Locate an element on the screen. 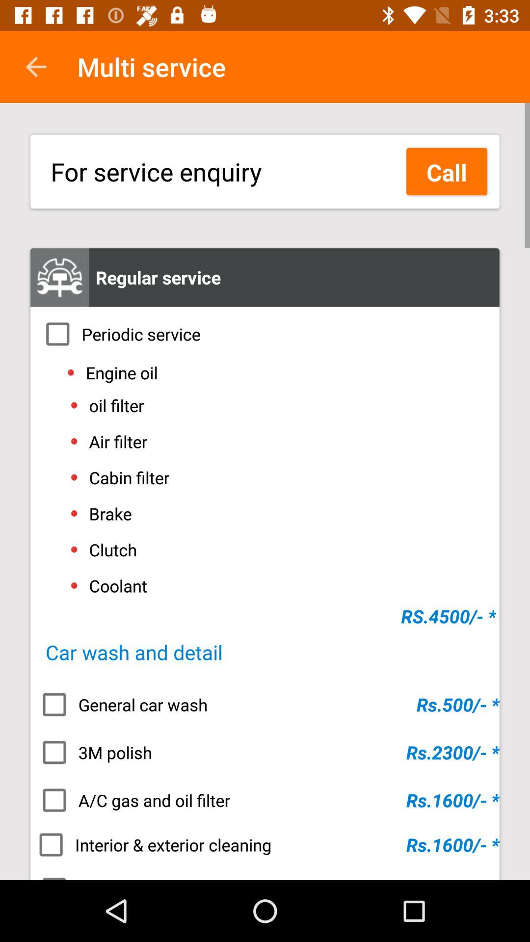 The width and height of the screenshot is (530, 942). turn on item to the left of the multi service item is located at coordinates (36, 67).